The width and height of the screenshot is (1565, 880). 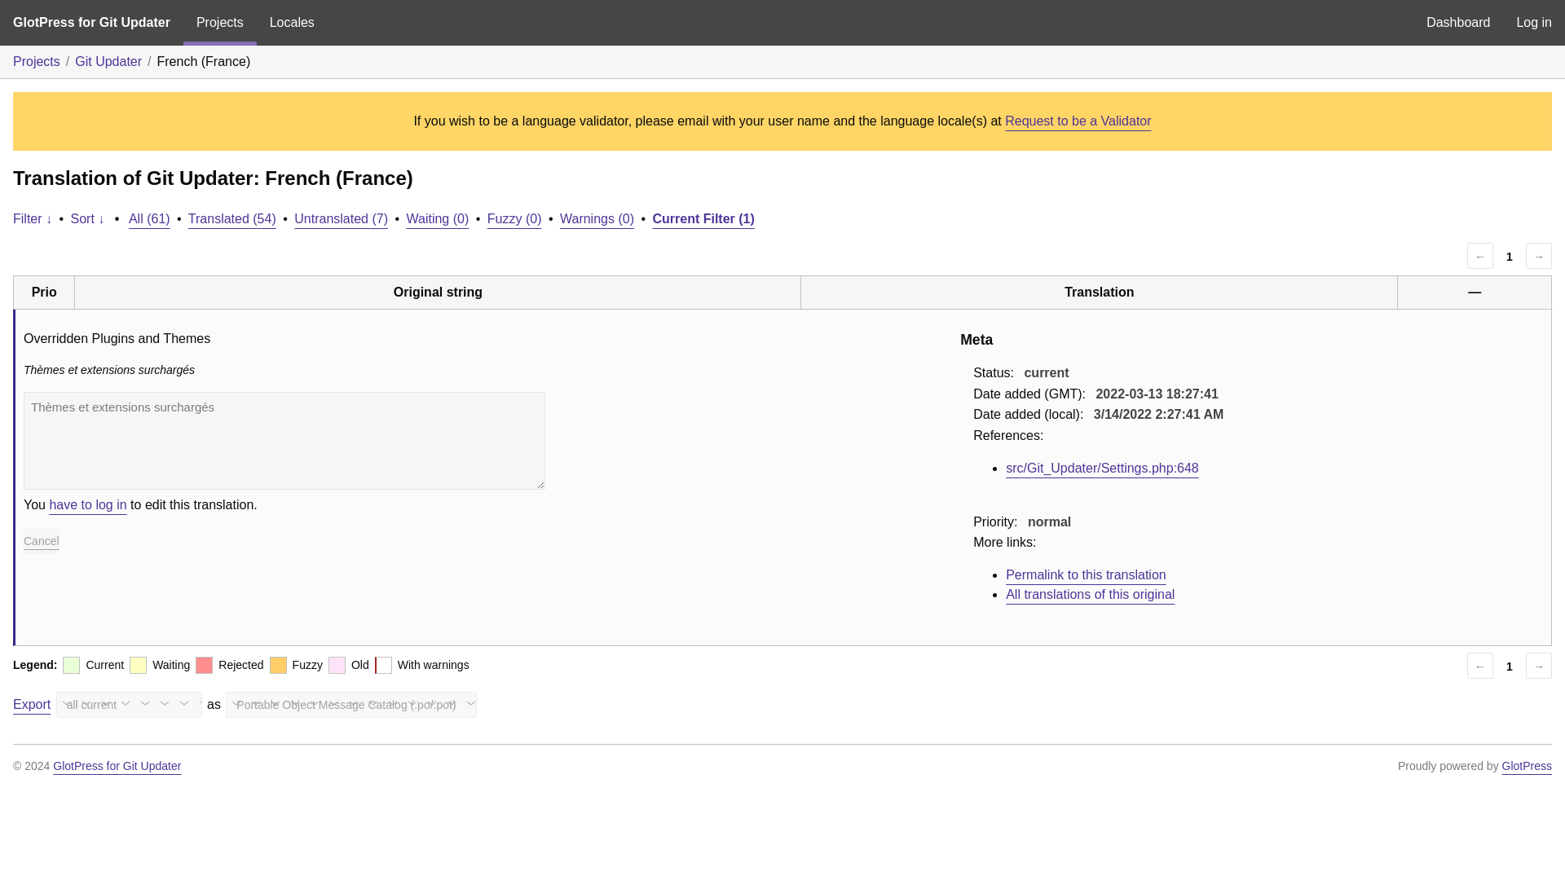 What do you see at coordinates (117, 766) in the screenshot?
I see `GlotPress for Git Updater` at bounding box center [117, 766].